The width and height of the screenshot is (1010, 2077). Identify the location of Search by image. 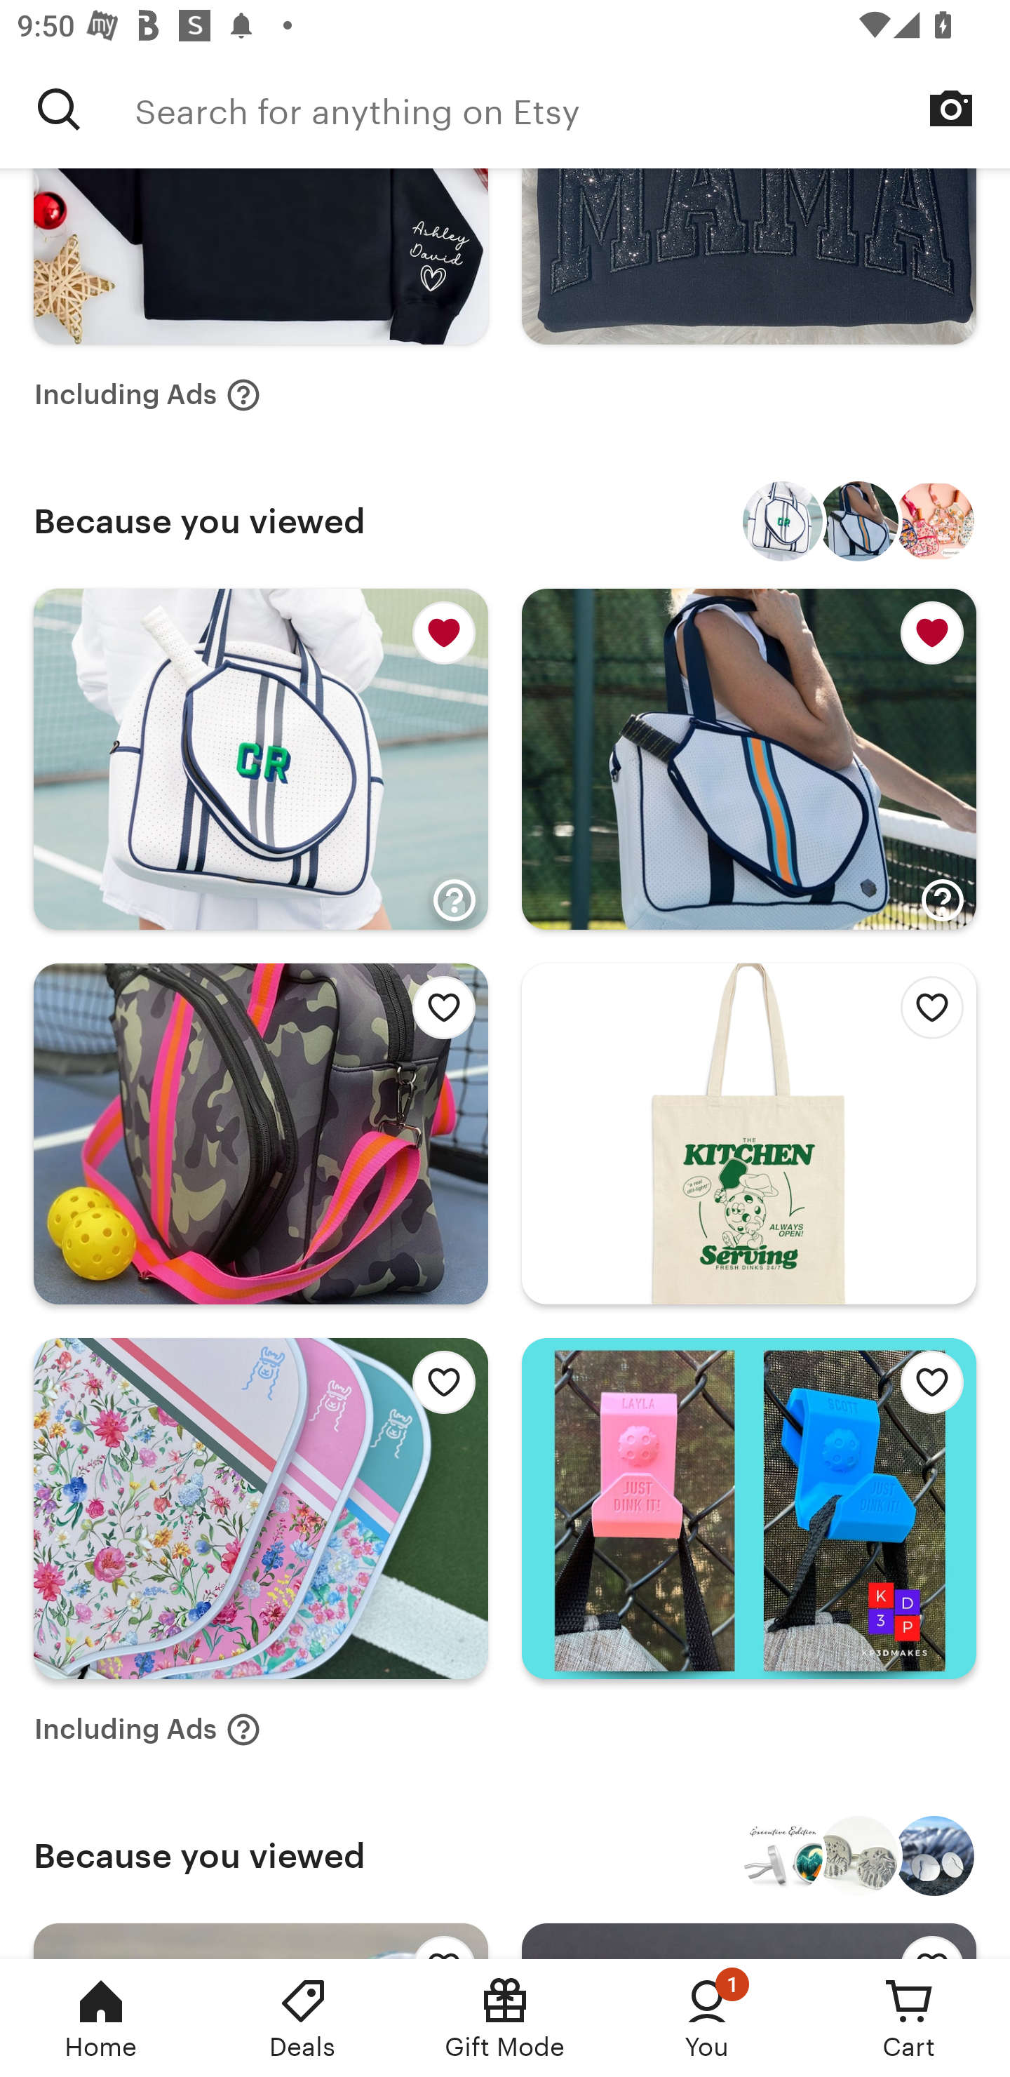
(951, 108).